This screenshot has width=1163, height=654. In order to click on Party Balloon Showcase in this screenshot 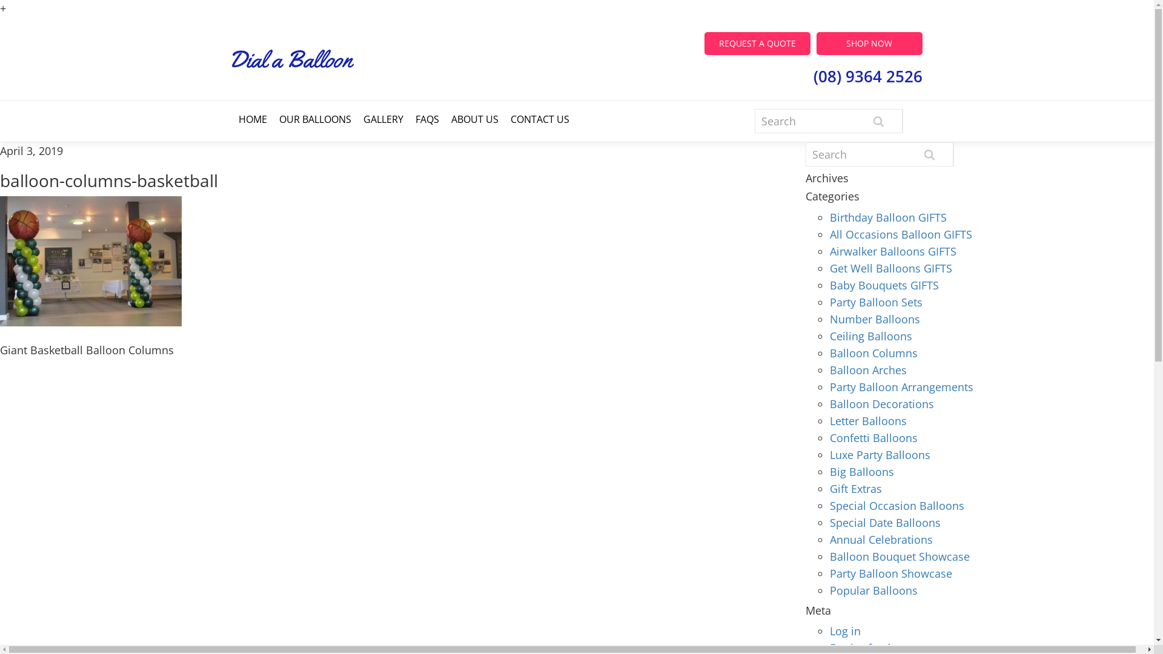, I will do `click(891, 573)`.